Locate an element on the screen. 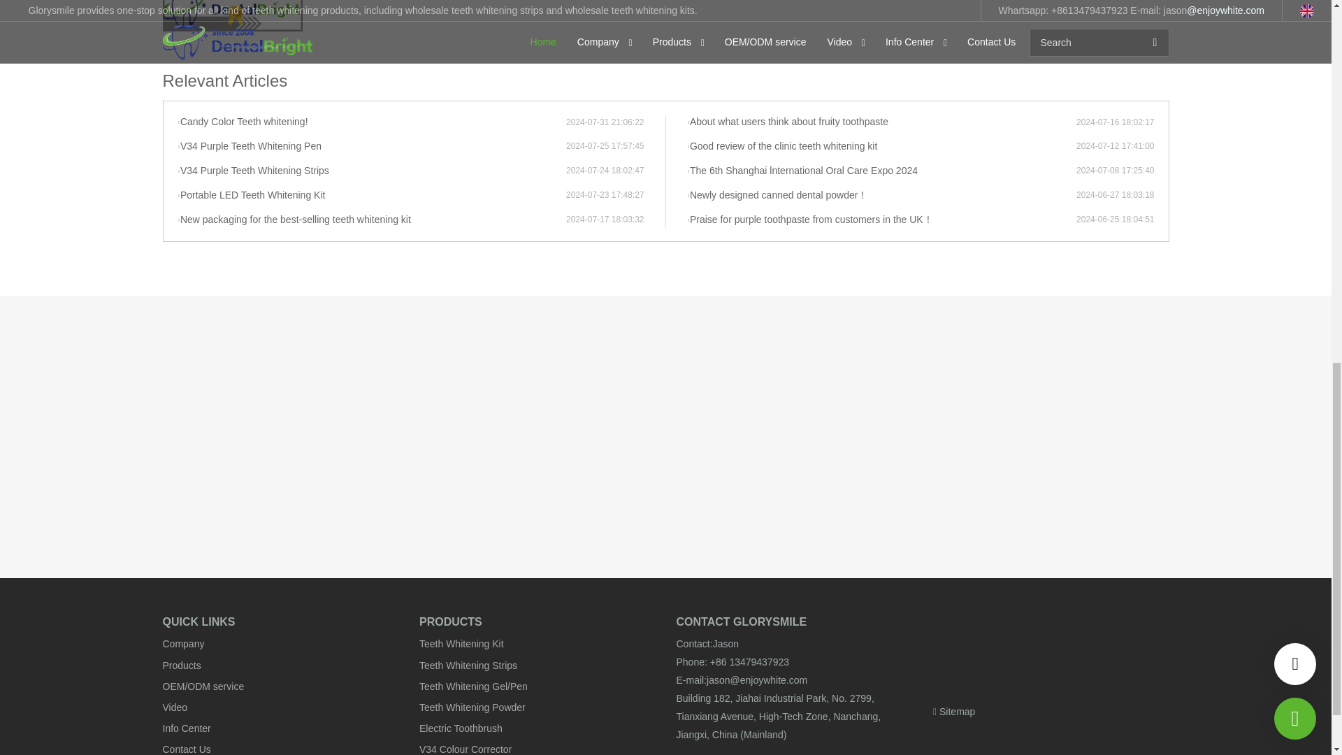  Portable LED Teeth Whitening Kit is located at coordinates (372, 196).